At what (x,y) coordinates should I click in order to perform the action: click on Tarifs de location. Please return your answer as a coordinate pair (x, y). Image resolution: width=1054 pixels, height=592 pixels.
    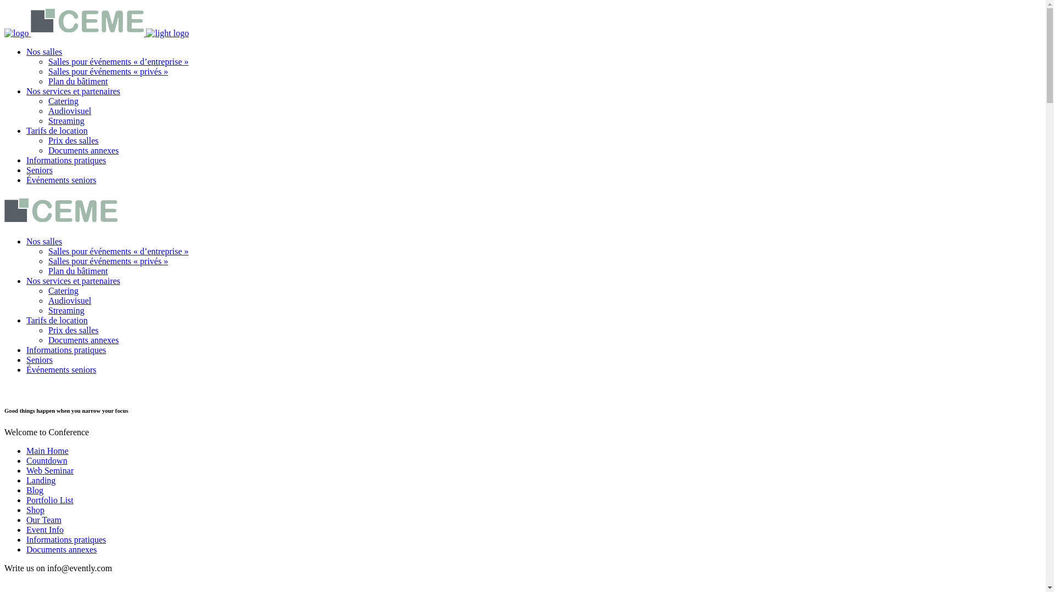
    Looking at the image, I should click on (57, 130).